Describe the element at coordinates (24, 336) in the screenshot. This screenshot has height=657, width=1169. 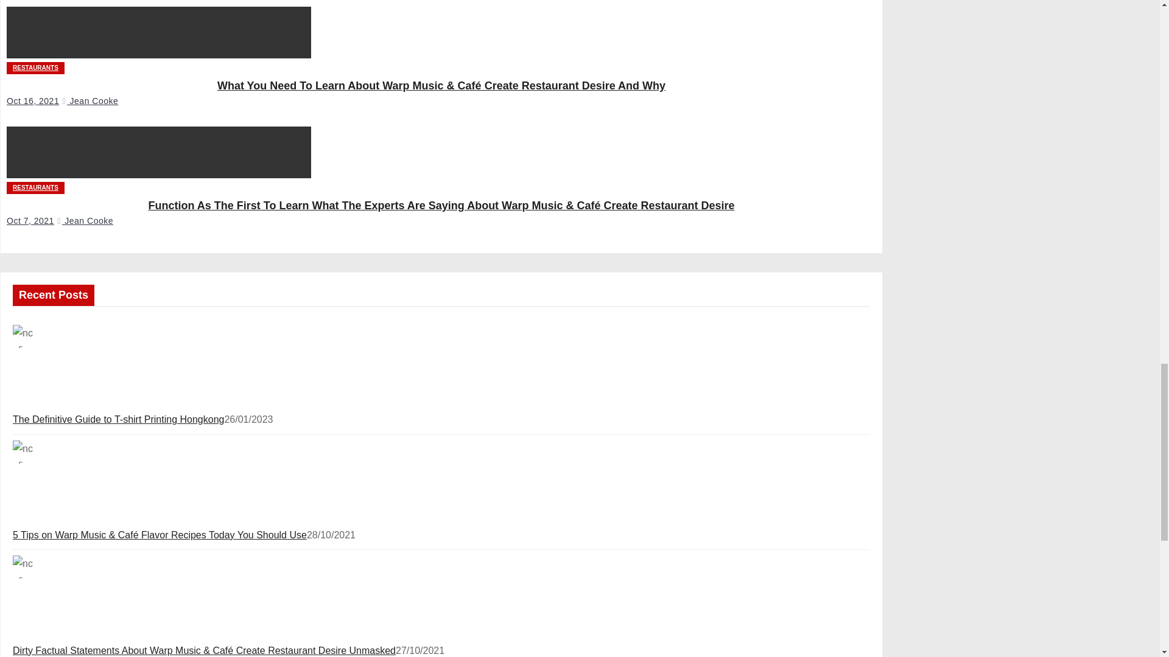
I see `The Definitive Guide to T-shirt Printing Hongkong 3` at that location.